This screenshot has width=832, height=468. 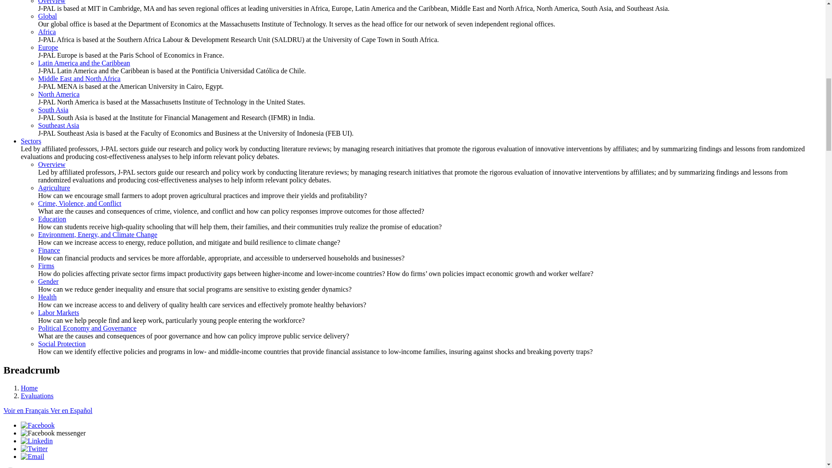 What do you see at coordinates (38, 426) in the screenshot?
I see `Facebook` at bounding box center [38, 426].